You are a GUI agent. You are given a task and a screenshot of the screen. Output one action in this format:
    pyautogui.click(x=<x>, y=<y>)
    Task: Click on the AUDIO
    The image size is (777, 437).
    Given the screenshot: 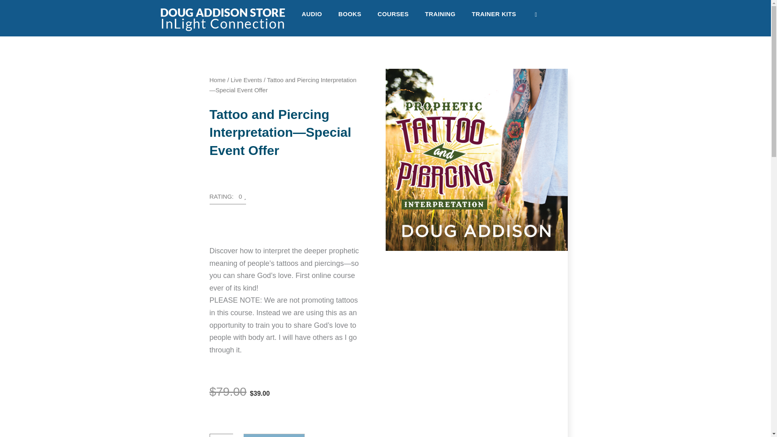 What is the action you would take?
    pyautogui.click(x=312, y=14)
    